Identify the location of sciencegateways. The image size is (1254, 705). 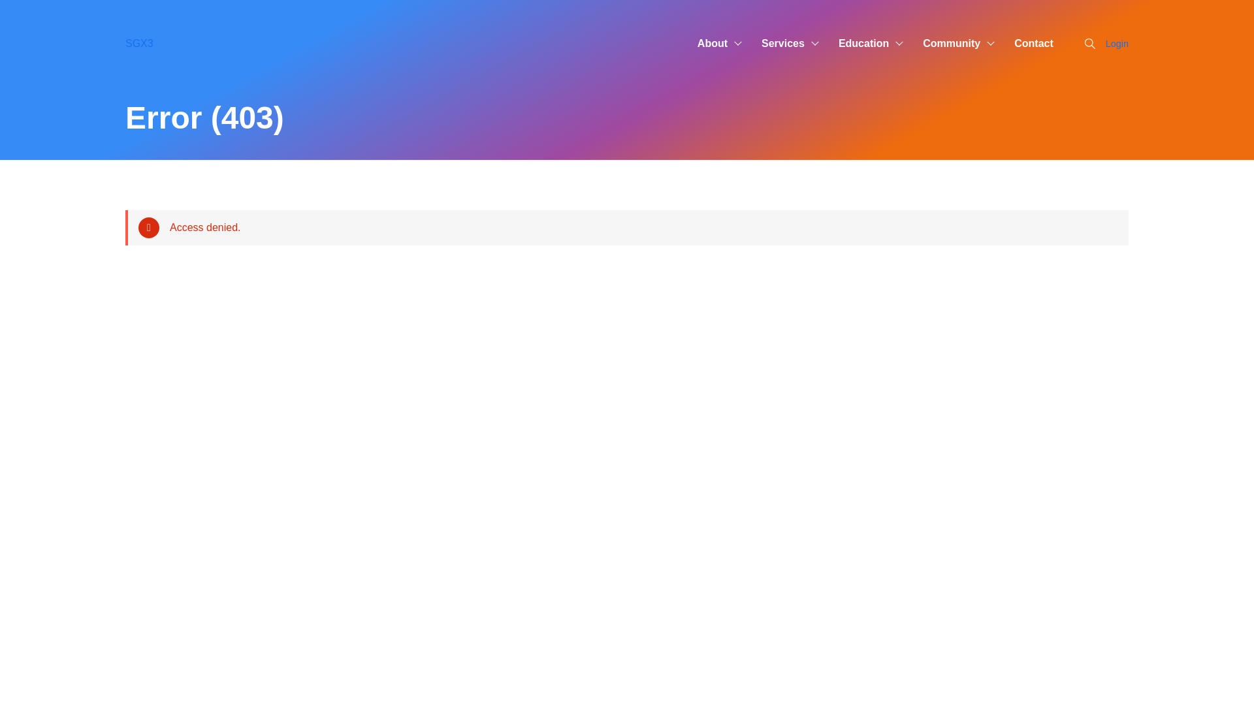
(150, 43).